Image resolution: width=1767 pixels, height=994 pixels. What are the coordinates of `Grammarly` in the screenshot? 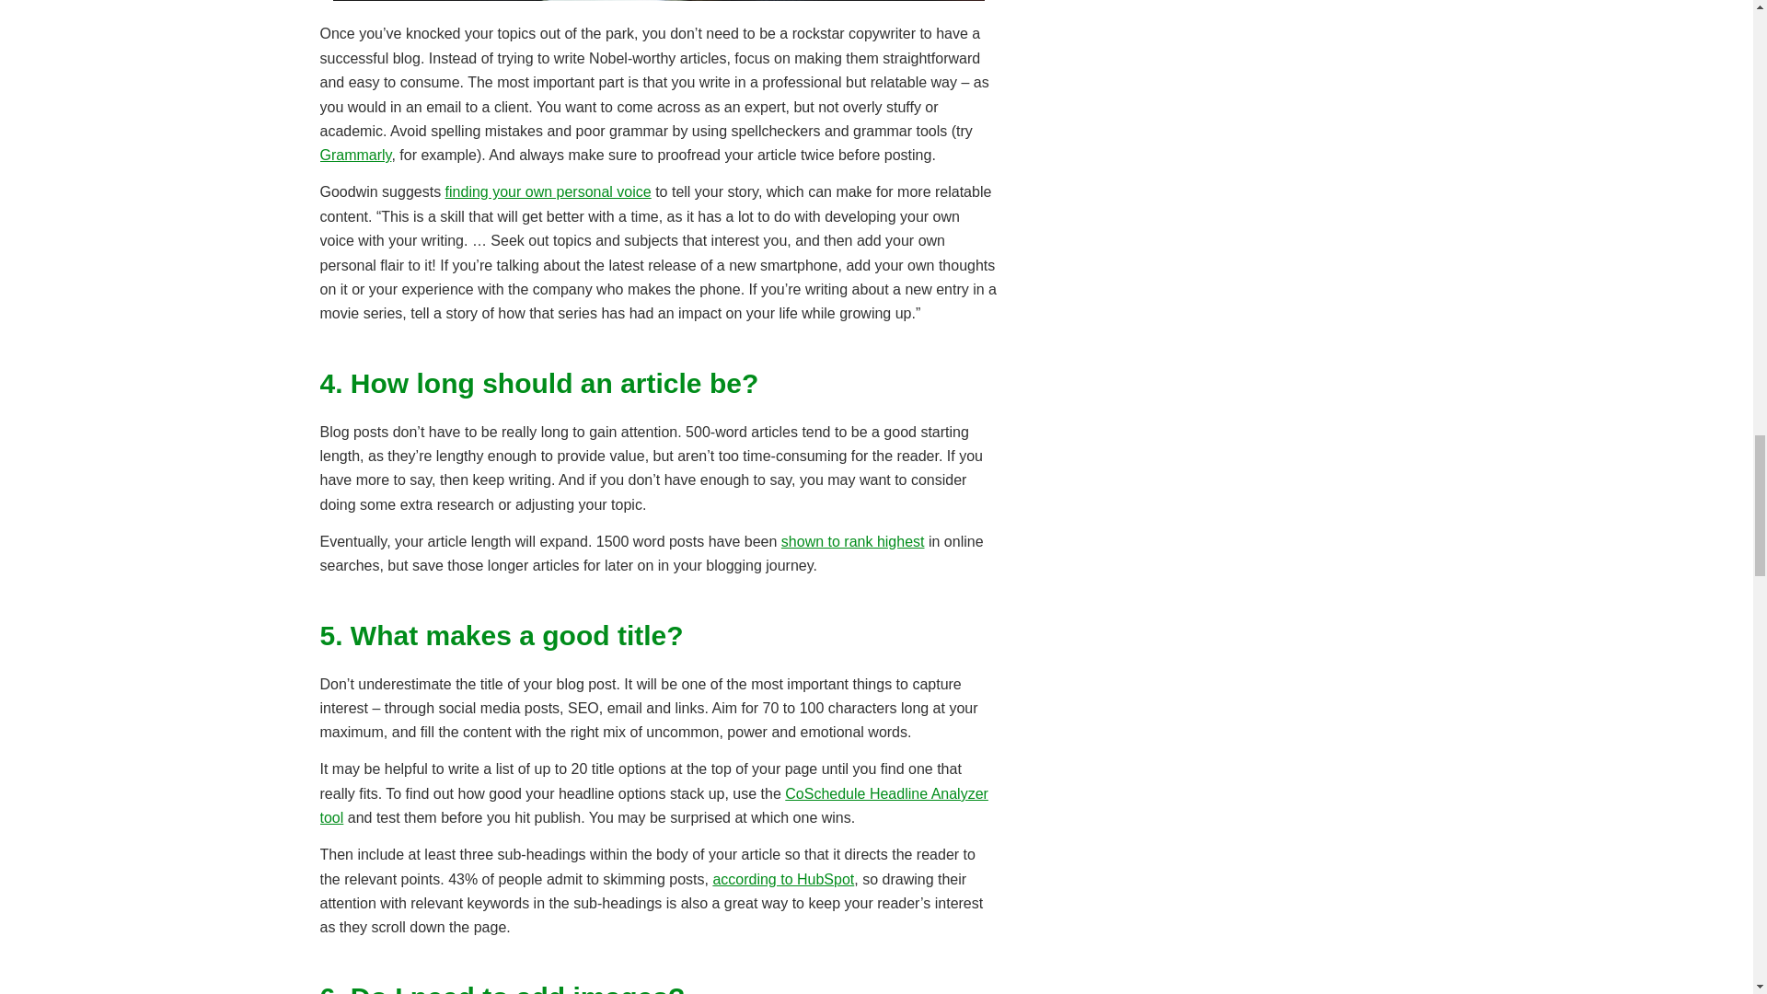 It's located at (355, 155).